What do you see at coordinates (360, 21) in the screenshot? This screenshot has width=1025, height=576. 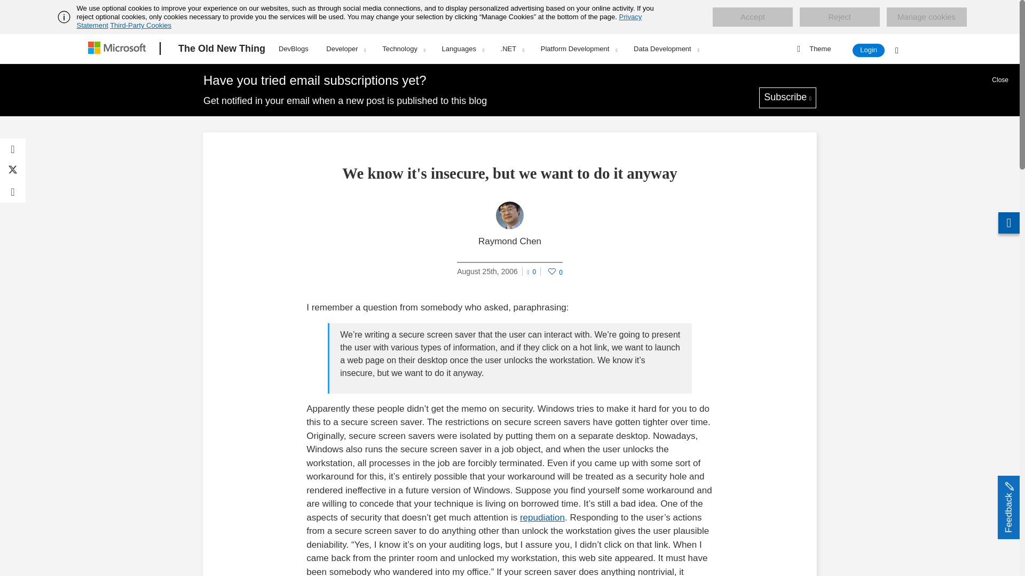 I see `Privacy Statement` at bounding box center [360, 21].